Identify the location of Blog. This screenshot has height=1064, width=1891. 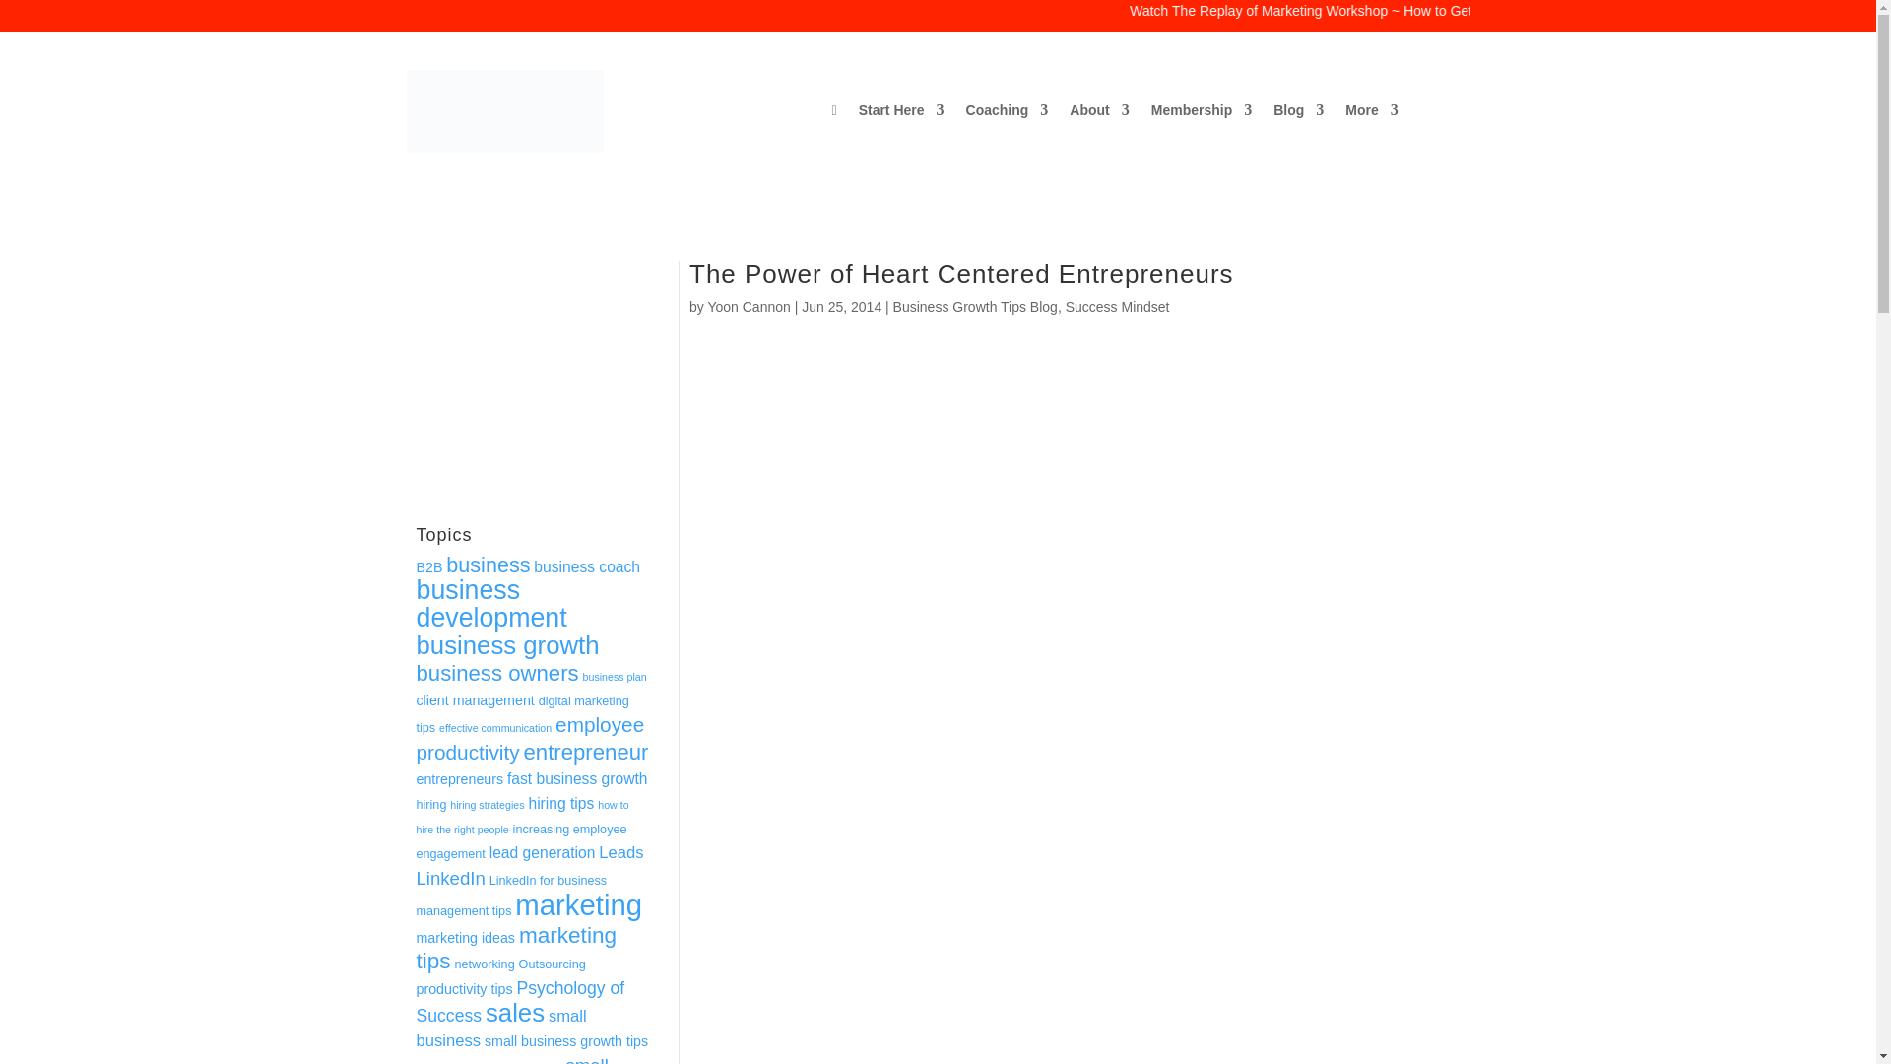
(1298, 114).